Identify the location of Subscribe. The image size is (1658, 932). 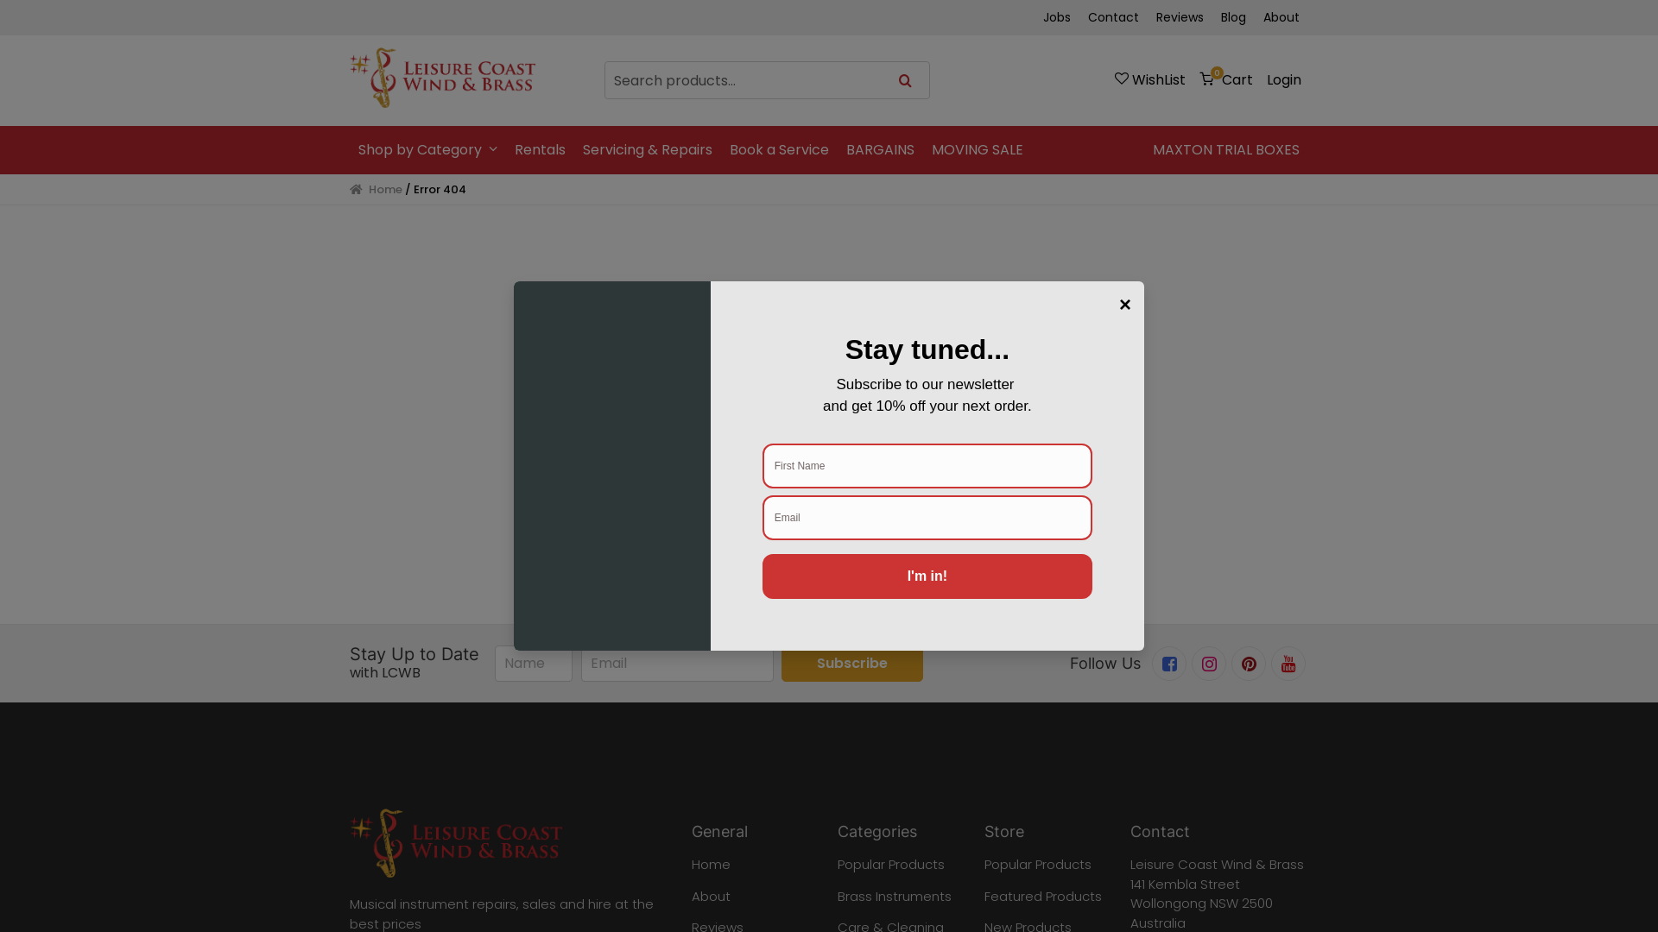
(852, 663).